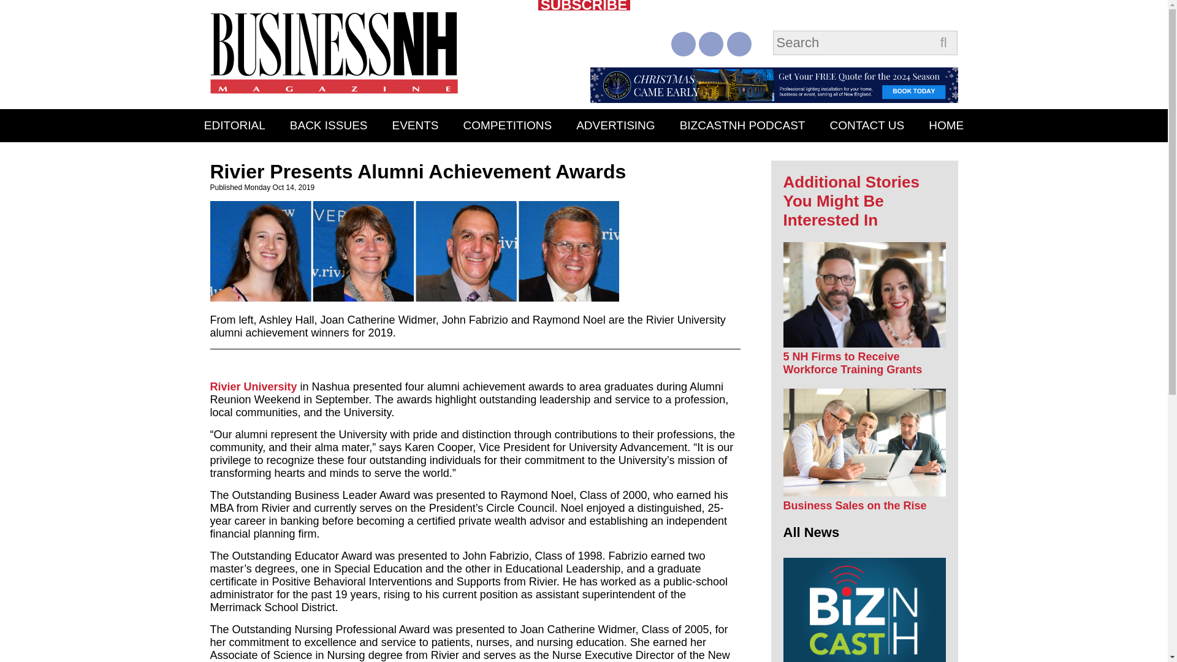 This screenshot has width=1177, height=662. Describe the element at coordinates (742, 126) in the screenshot. I see `BIZCASTNH PODCAST` at that location.